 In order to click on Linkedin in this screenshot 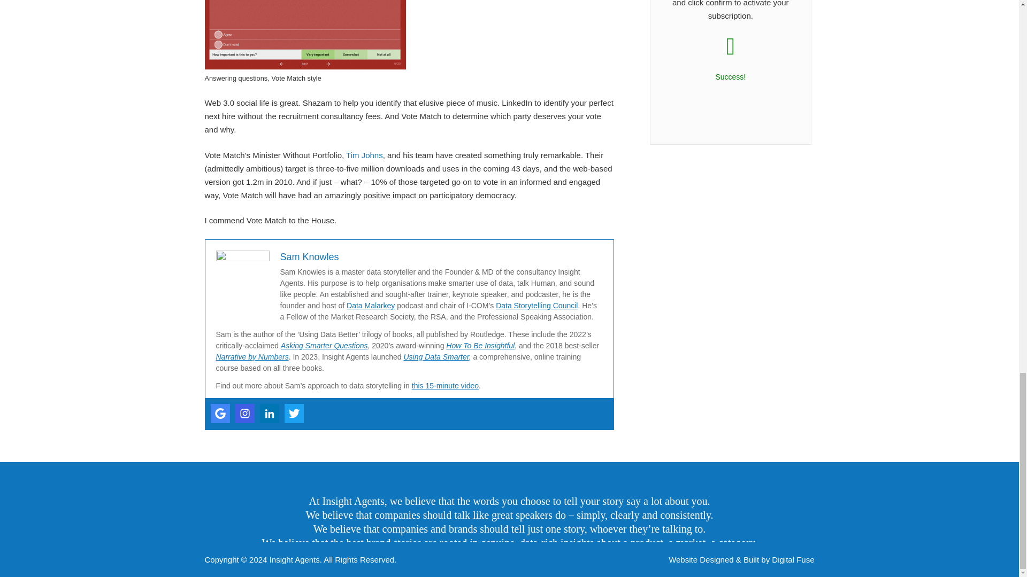, I will do `click(270, 414)`.